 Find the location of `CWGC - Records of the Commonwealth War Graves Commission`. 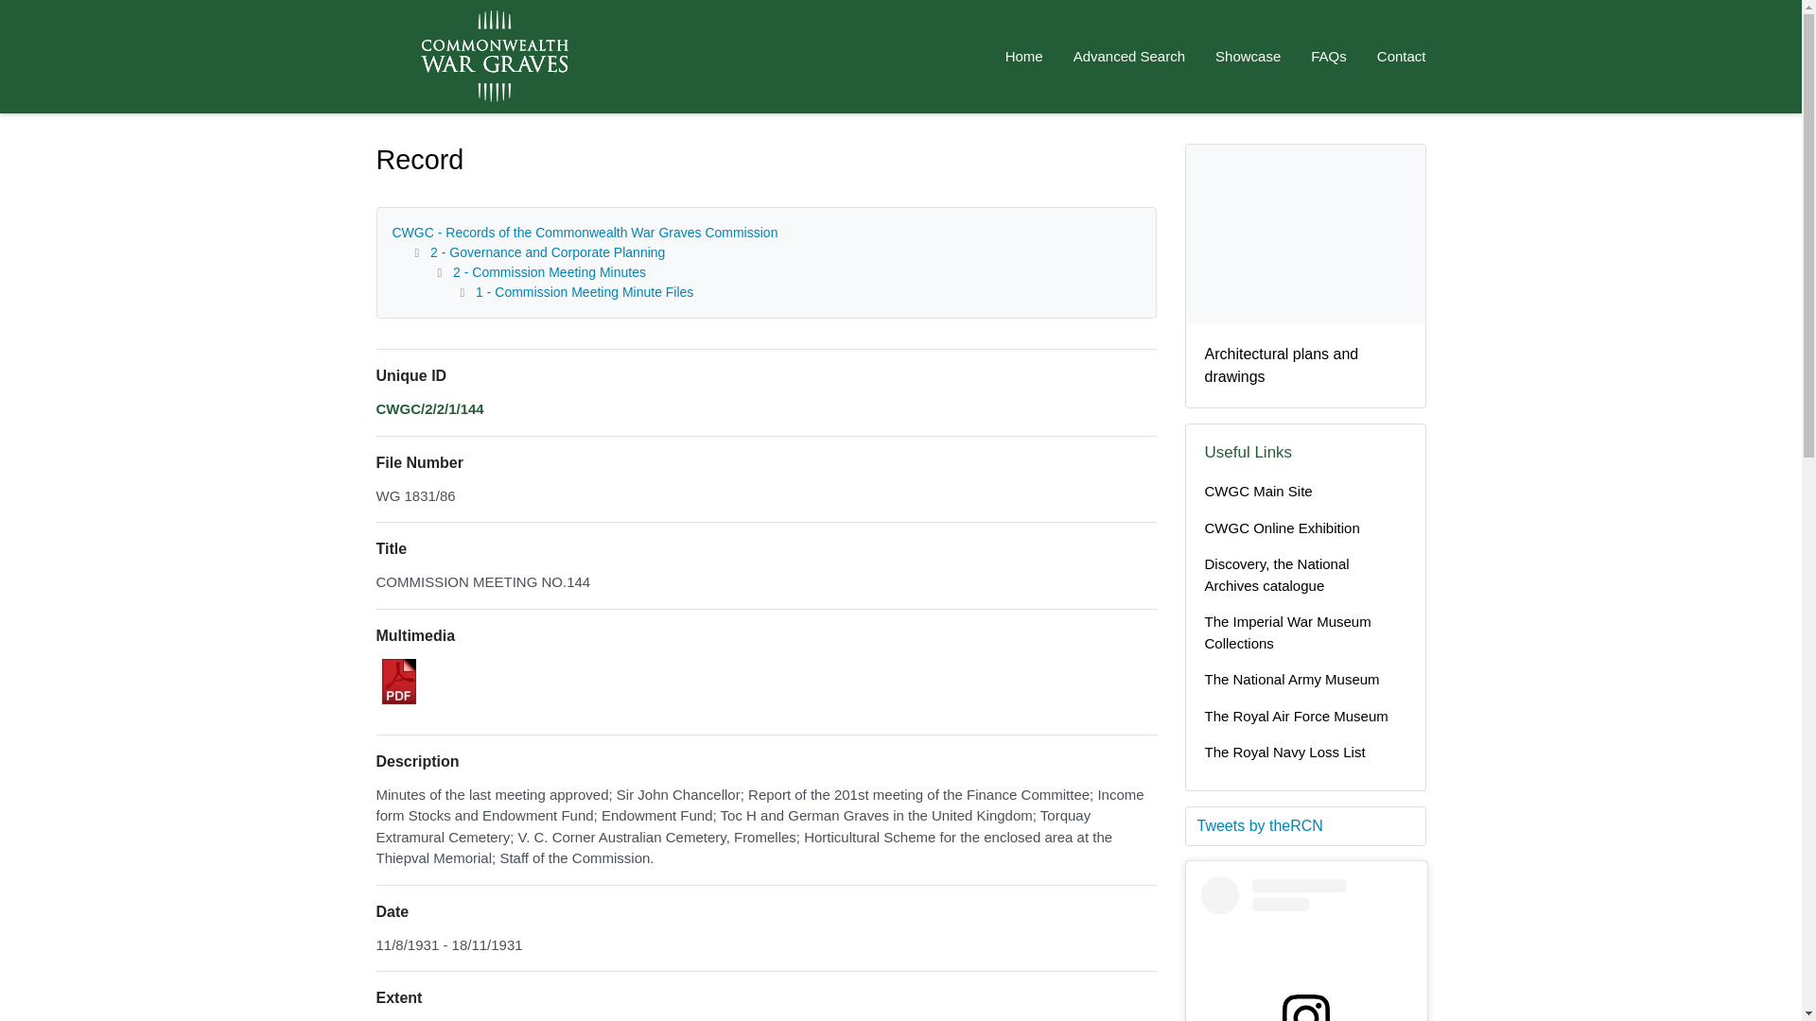

CWGC - Records of the Commonwealth War Graves Commission is located at coordinates (585, 232).